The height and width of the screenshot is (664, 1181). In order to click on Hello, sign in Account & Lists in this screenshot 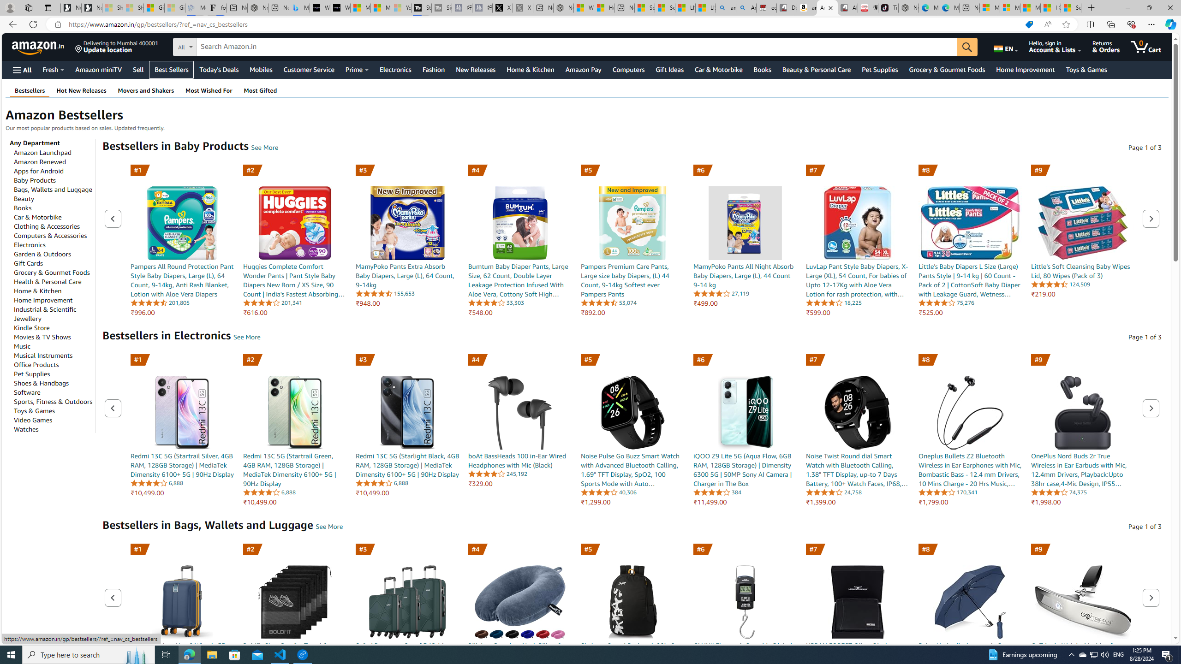, I will do `click(1056, 47)`.